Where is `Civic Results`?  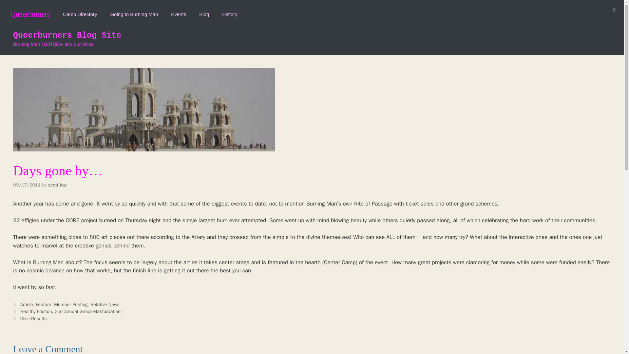
Civic Results is located at coordinates (33, 319).